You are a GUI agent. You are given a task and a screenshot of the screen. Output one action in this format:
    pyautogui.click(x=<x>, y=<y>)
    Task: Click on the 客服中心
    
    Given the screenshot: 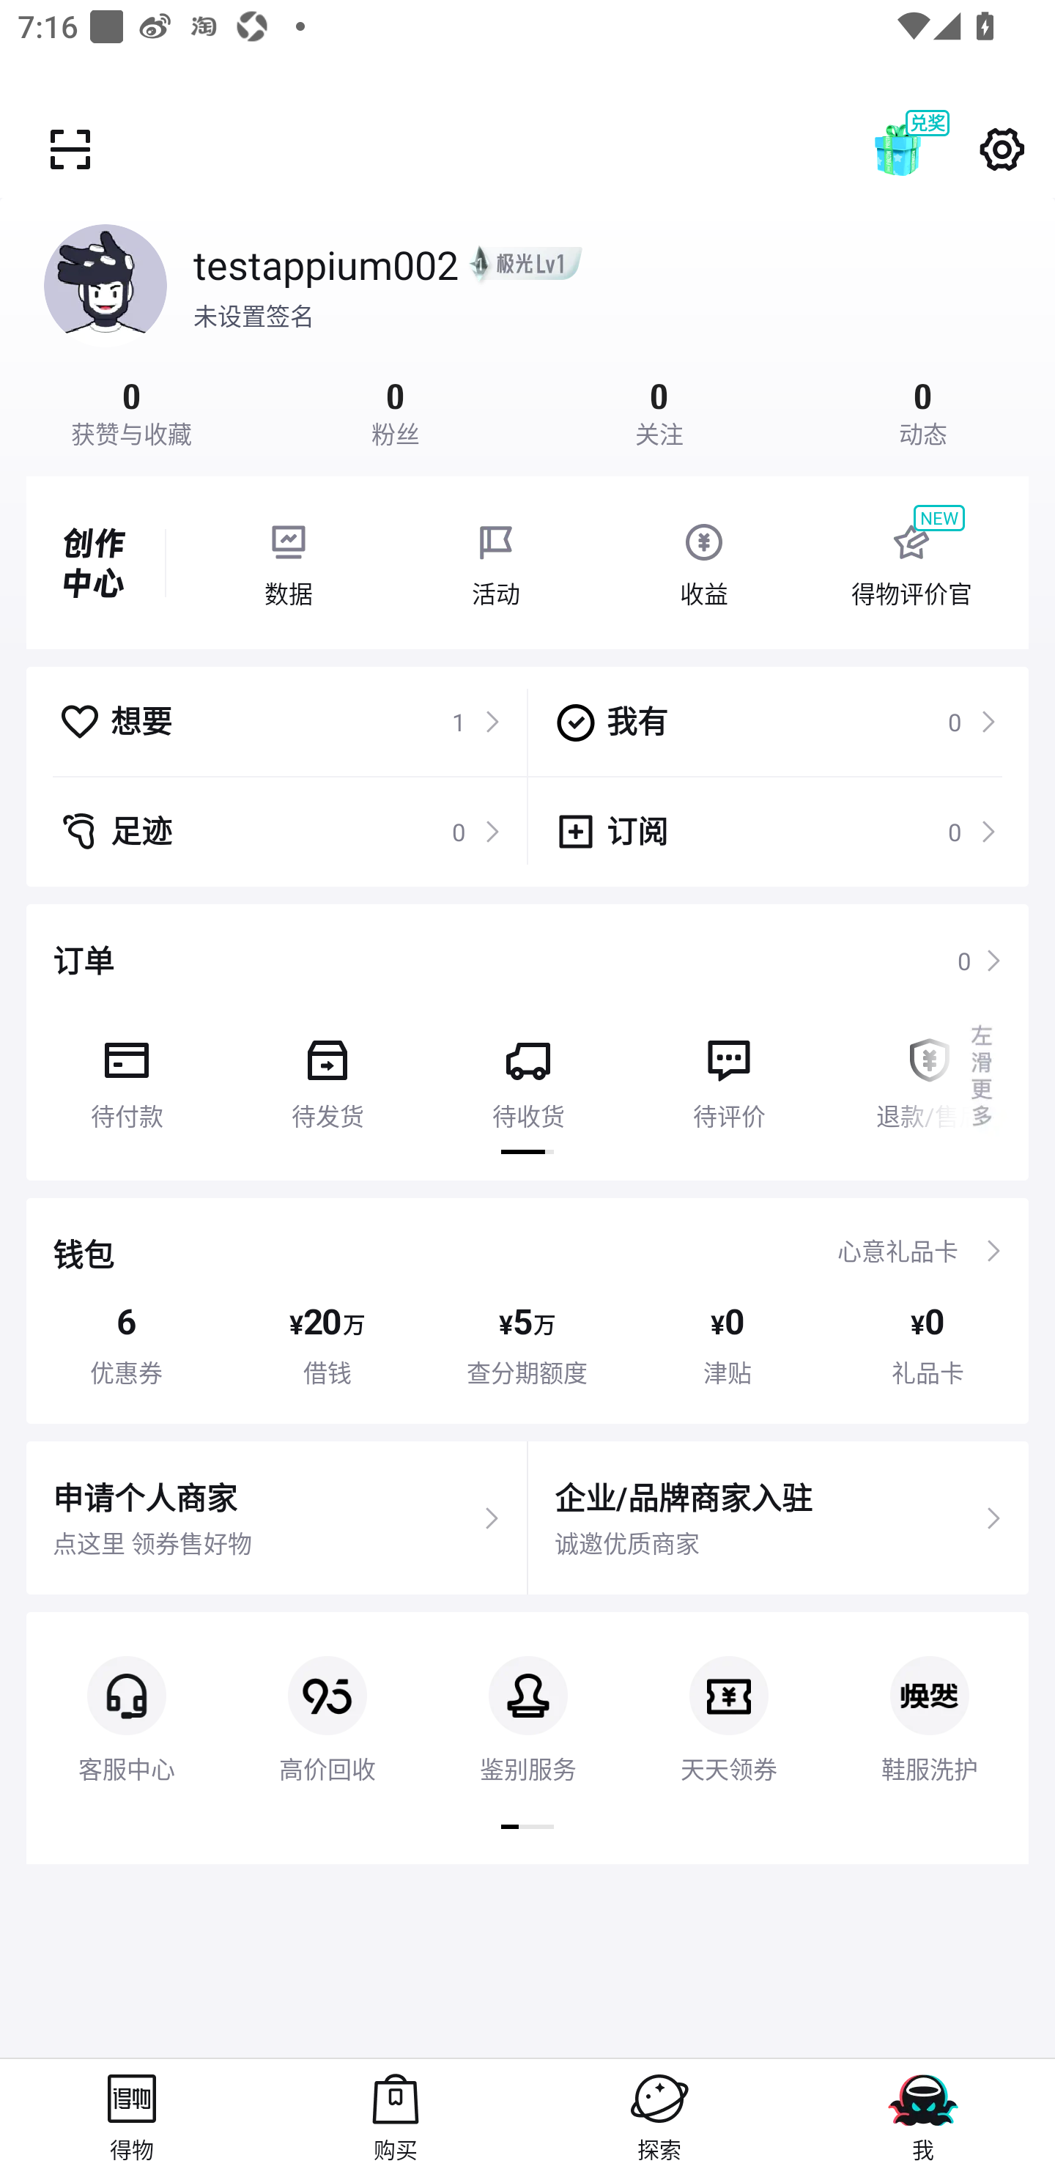 What is the action you would take?
    pyautogui.click(x=126, y=1699)
    